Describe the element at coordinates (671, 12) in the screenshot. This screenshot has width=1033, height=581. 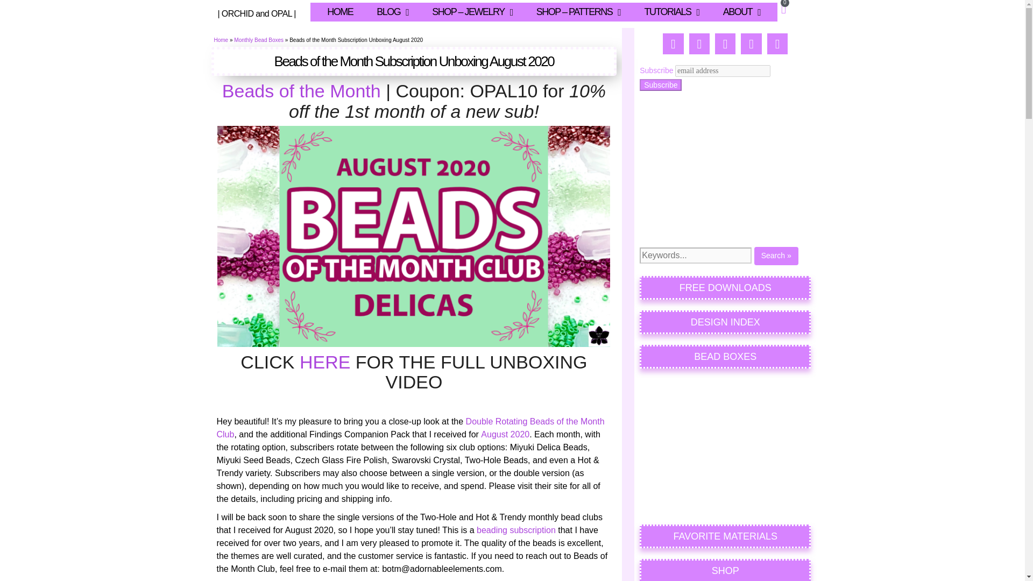
I see `TUTORIALS` at that location.